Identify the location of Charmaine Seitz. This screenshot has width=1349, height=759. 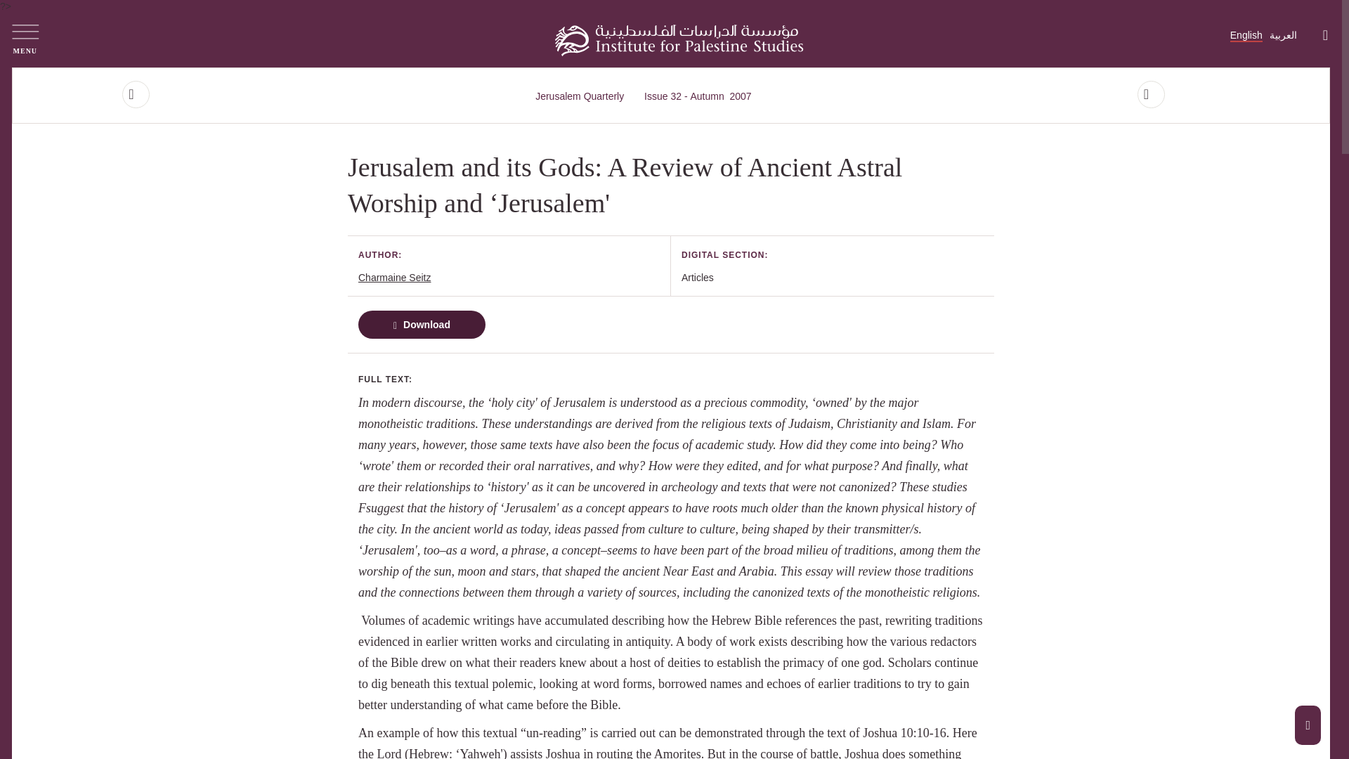
(395, 277).